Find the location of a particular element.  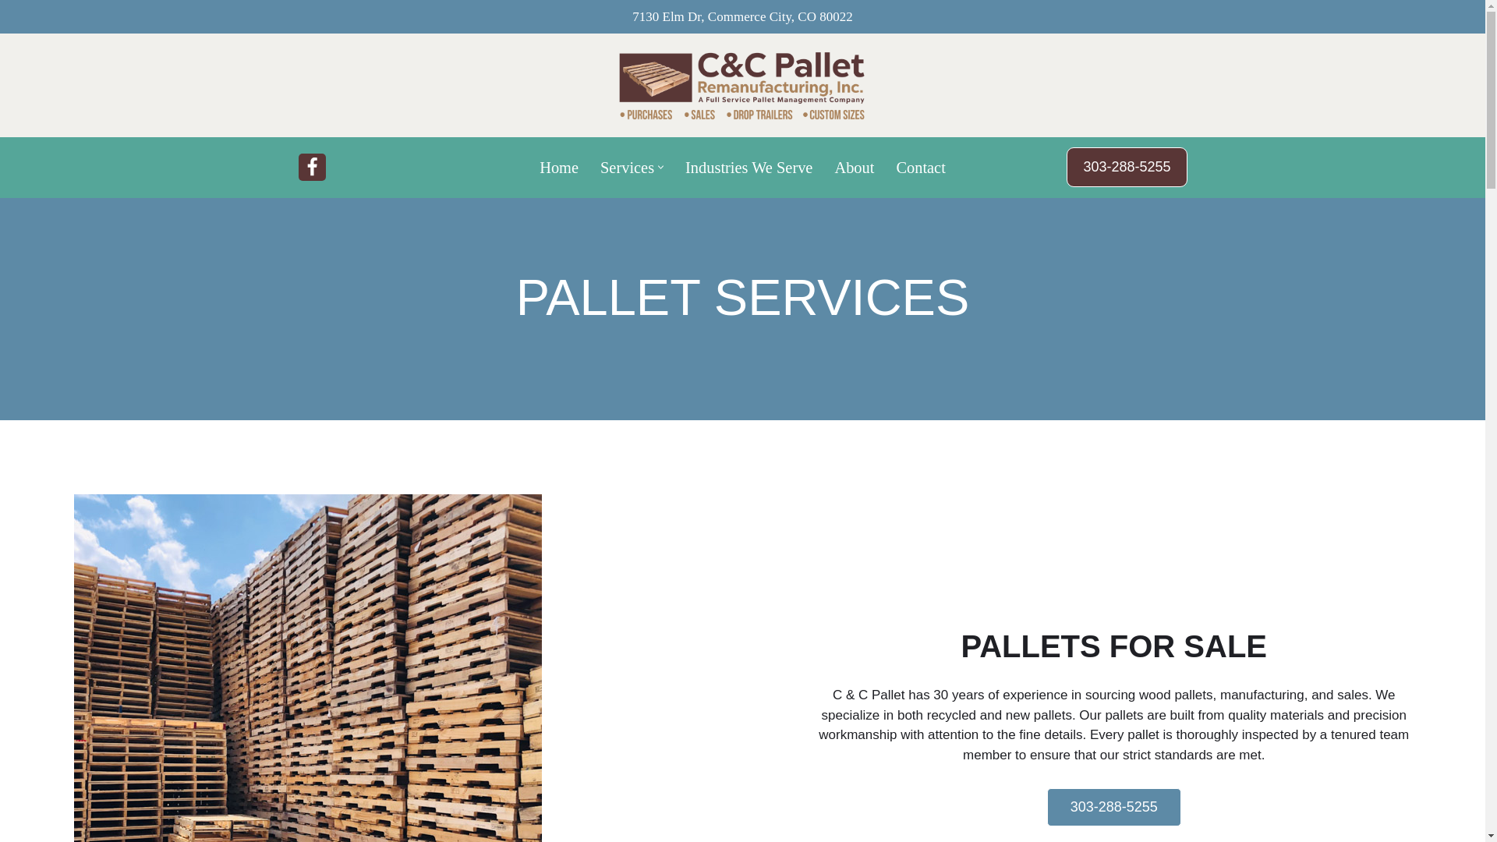

Skip to content is located at coordinates (12, 33).